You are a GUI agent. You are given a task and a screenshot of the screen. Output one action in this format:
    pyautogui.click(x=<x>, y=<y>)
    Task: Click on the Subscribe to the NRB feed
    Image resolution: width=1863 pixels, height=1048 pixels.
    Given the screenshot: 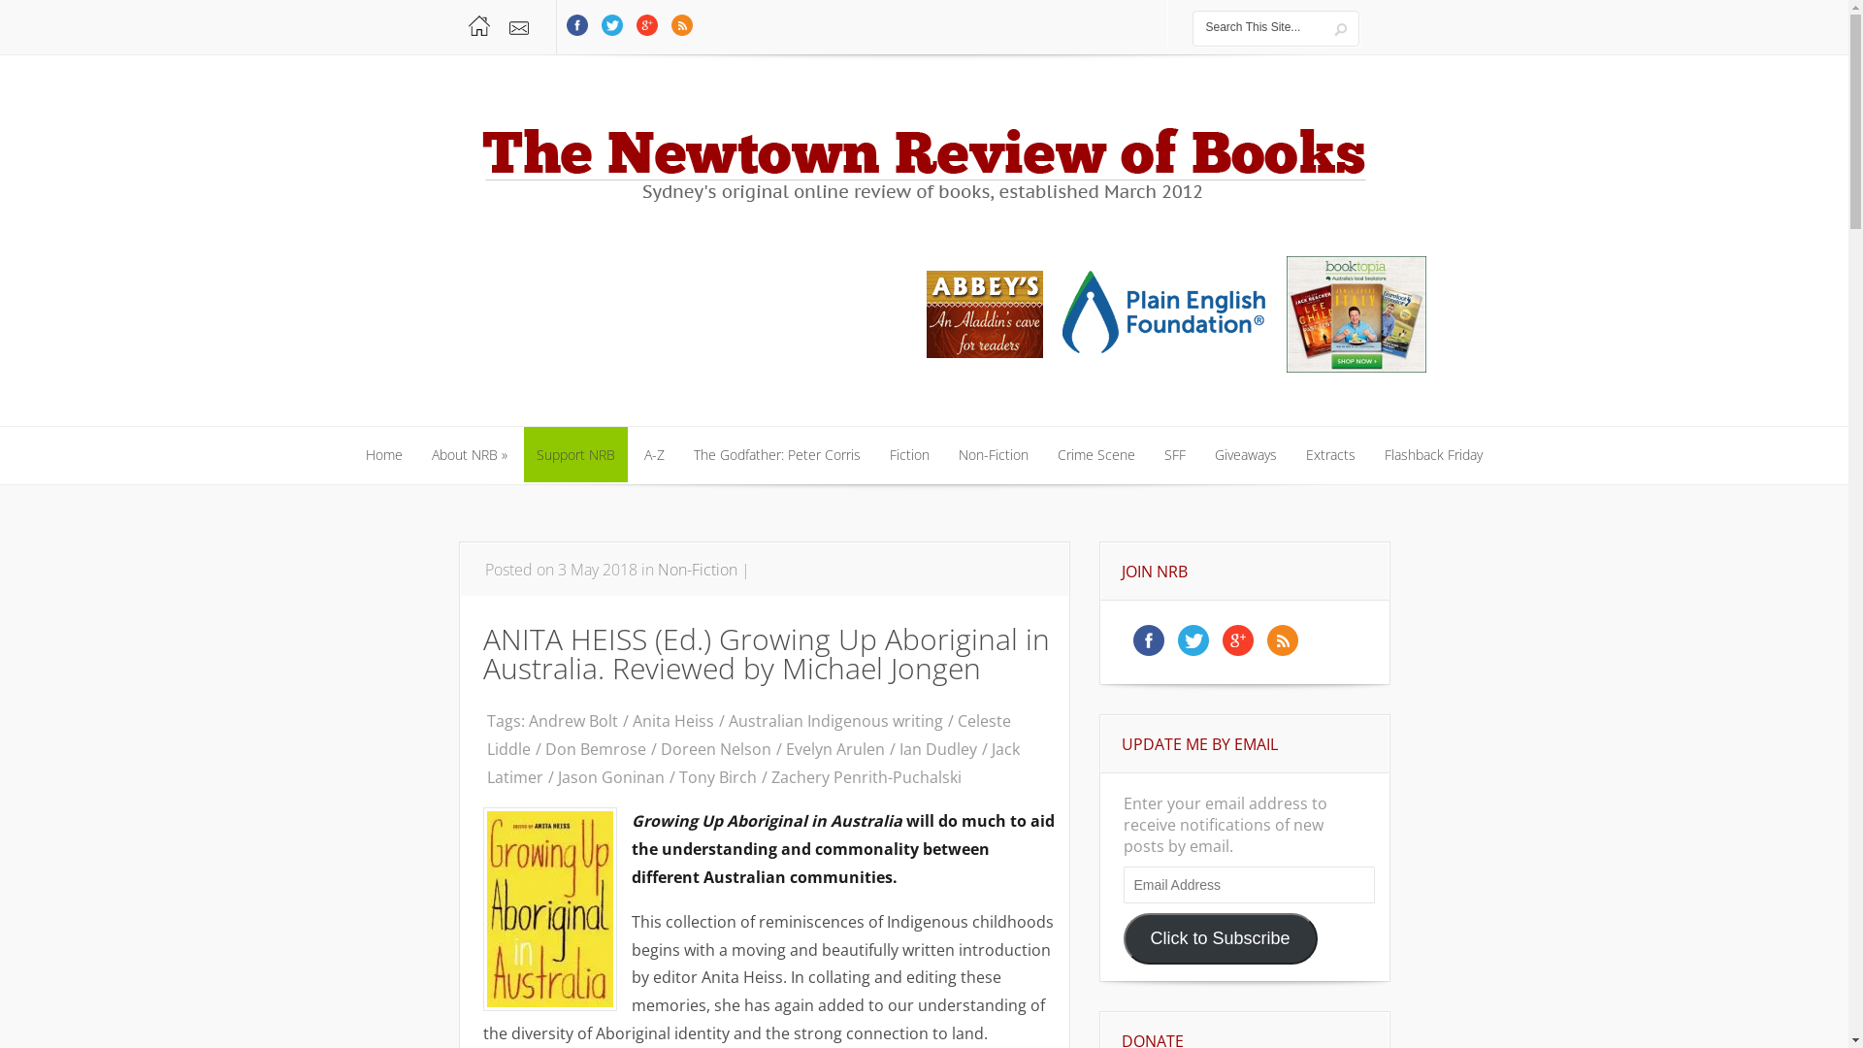 What is the action you would take?
    pyautogui.click(x=1282, y=655)
    